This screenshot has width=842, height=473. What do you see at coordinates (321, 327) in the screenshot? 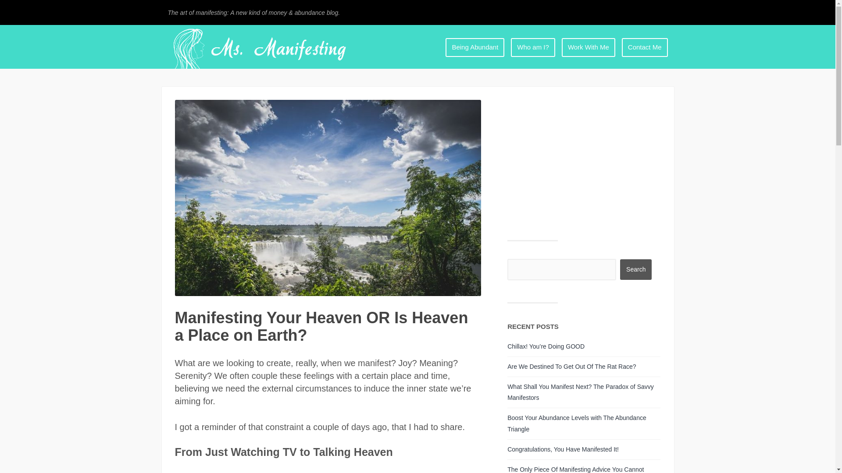
I see `Manifesting Your Heaven OR Is Heaven a Place on Earth?` at bounding box center [321, 327].